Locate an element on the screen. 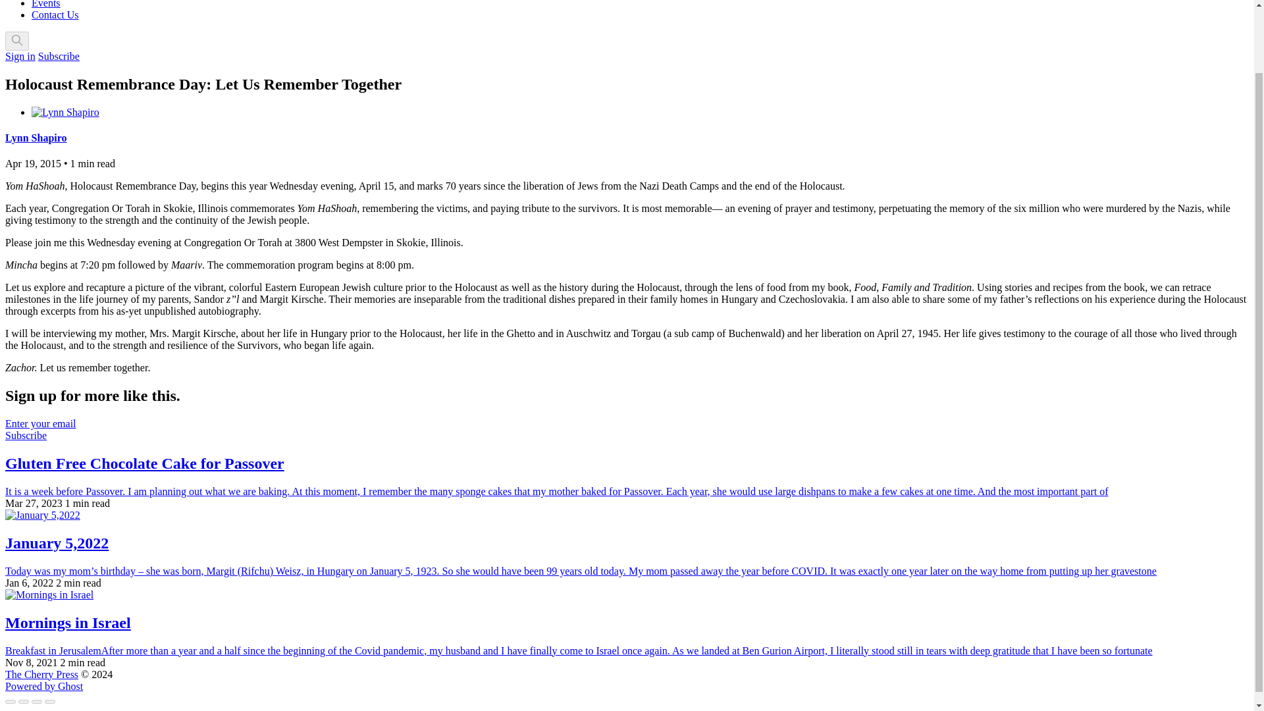  Sign in is located at coordinates (20, 55).